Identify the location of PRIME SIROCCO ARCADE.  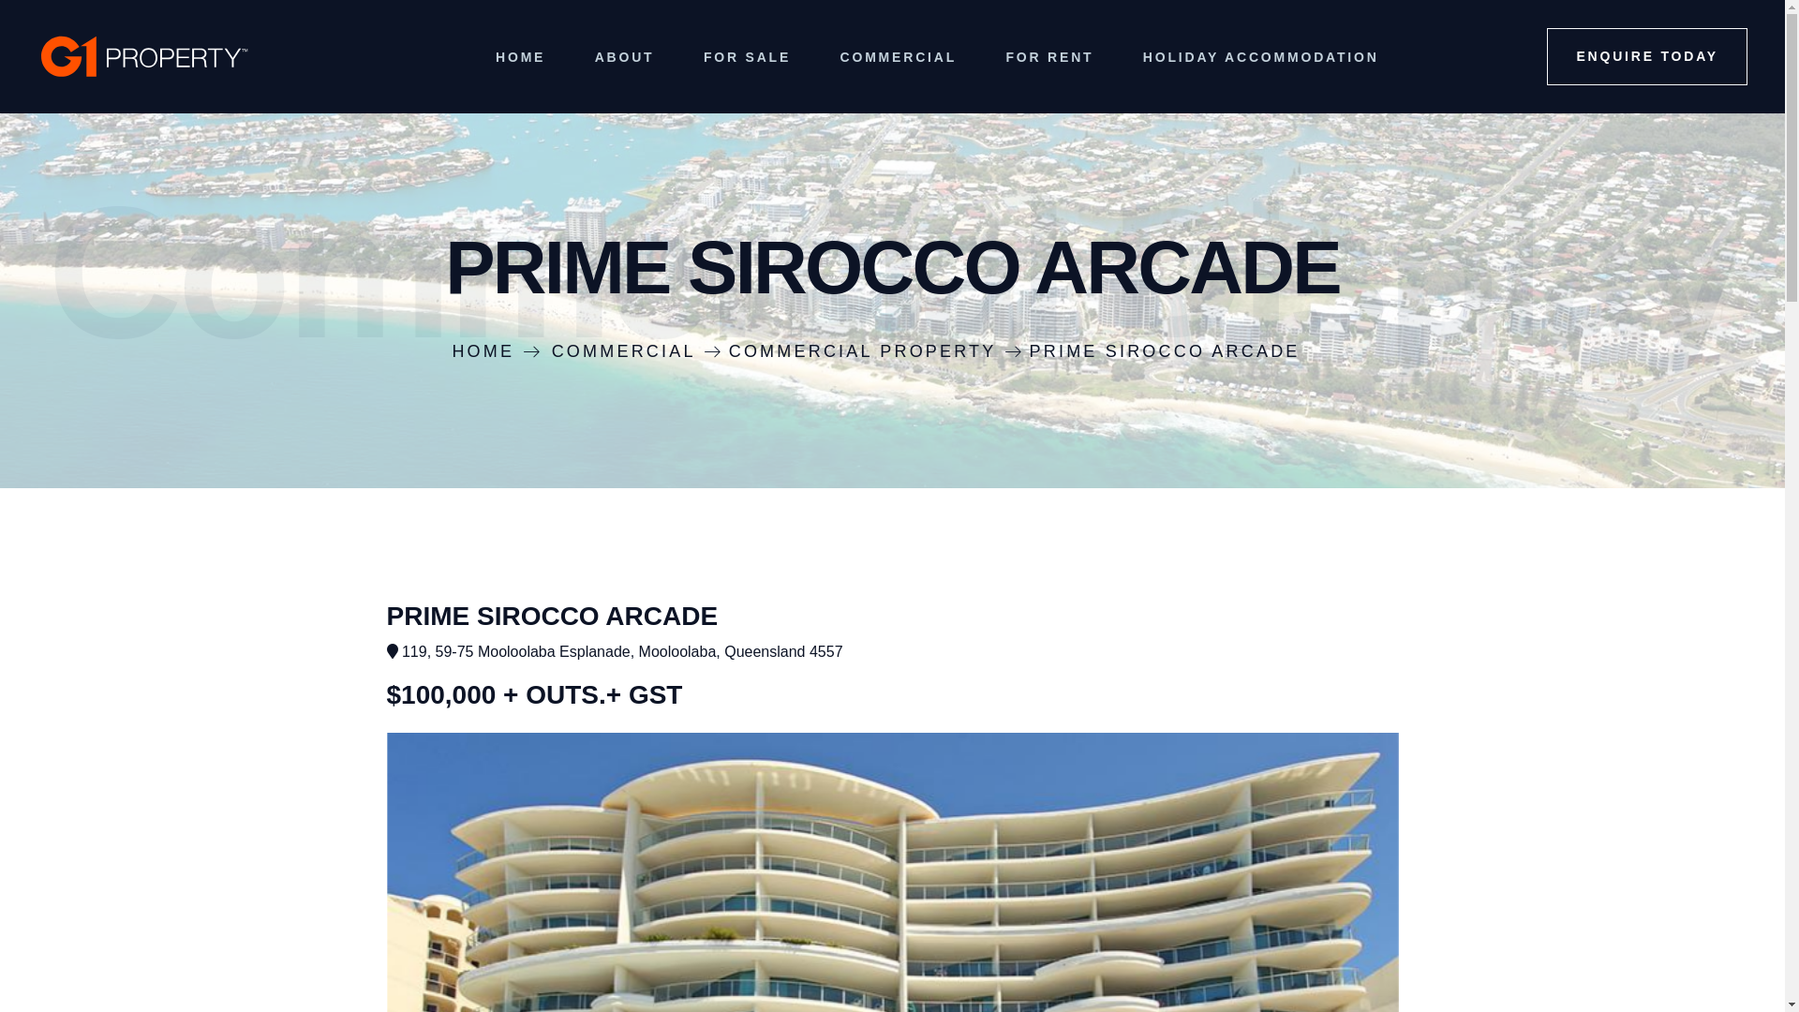
(1179, 351).